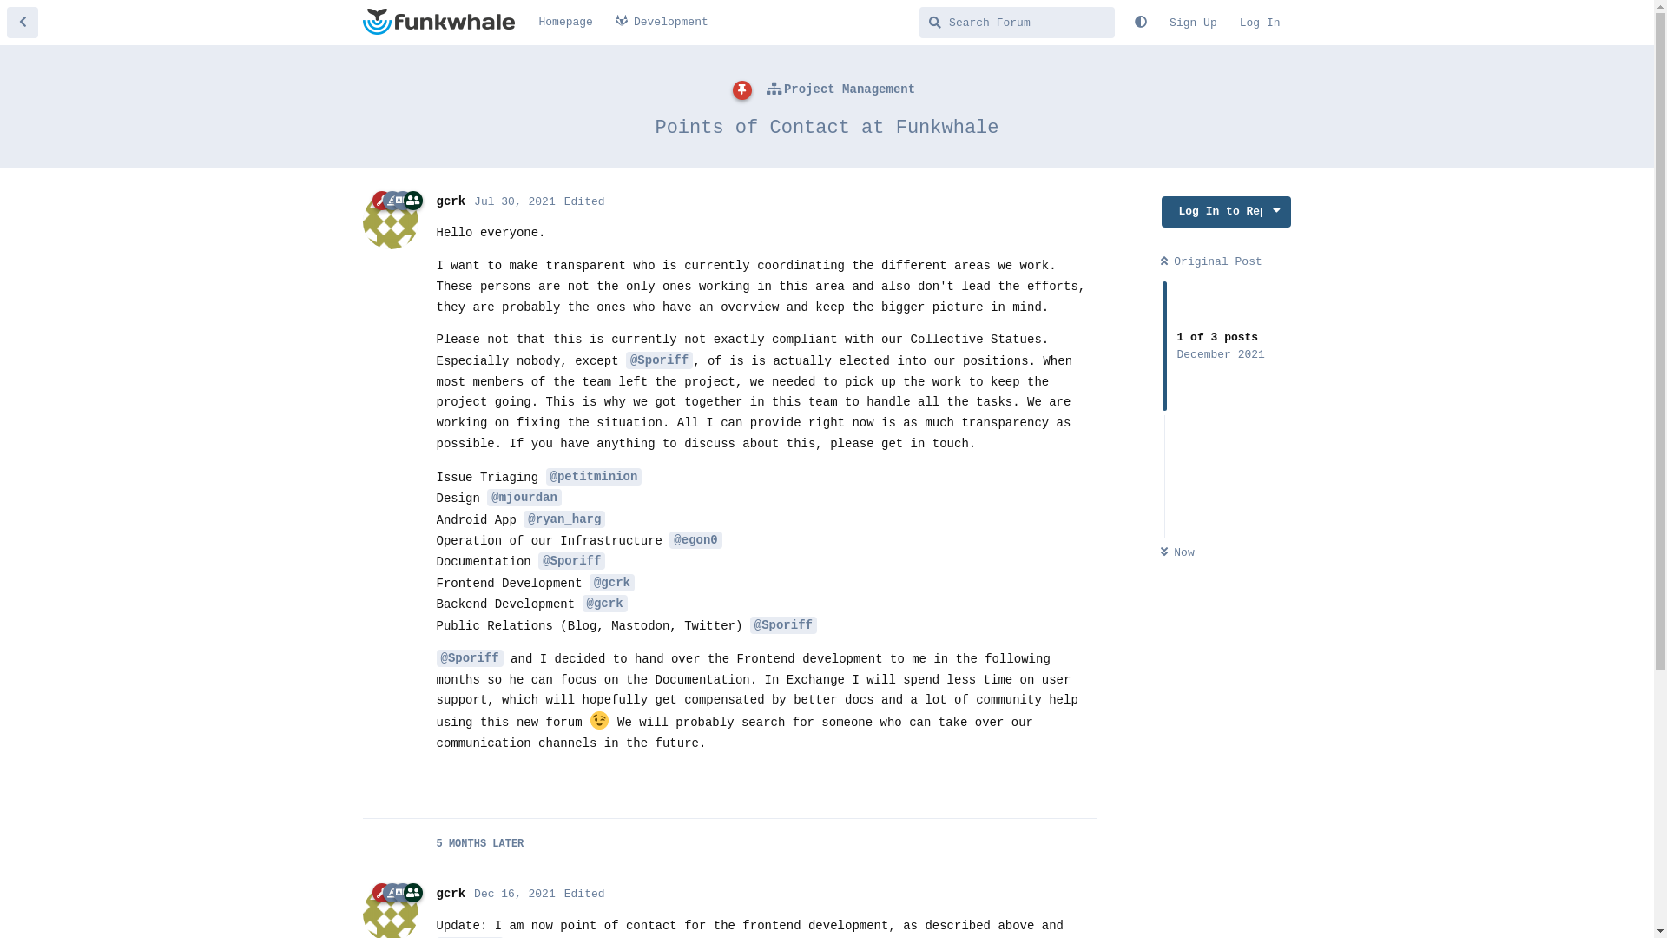 The width and height of the screenshot is (1667, 938). Describe the element at coordinates (515, 895) in the screenshot. I see `Dec 16, 2021` at that location.